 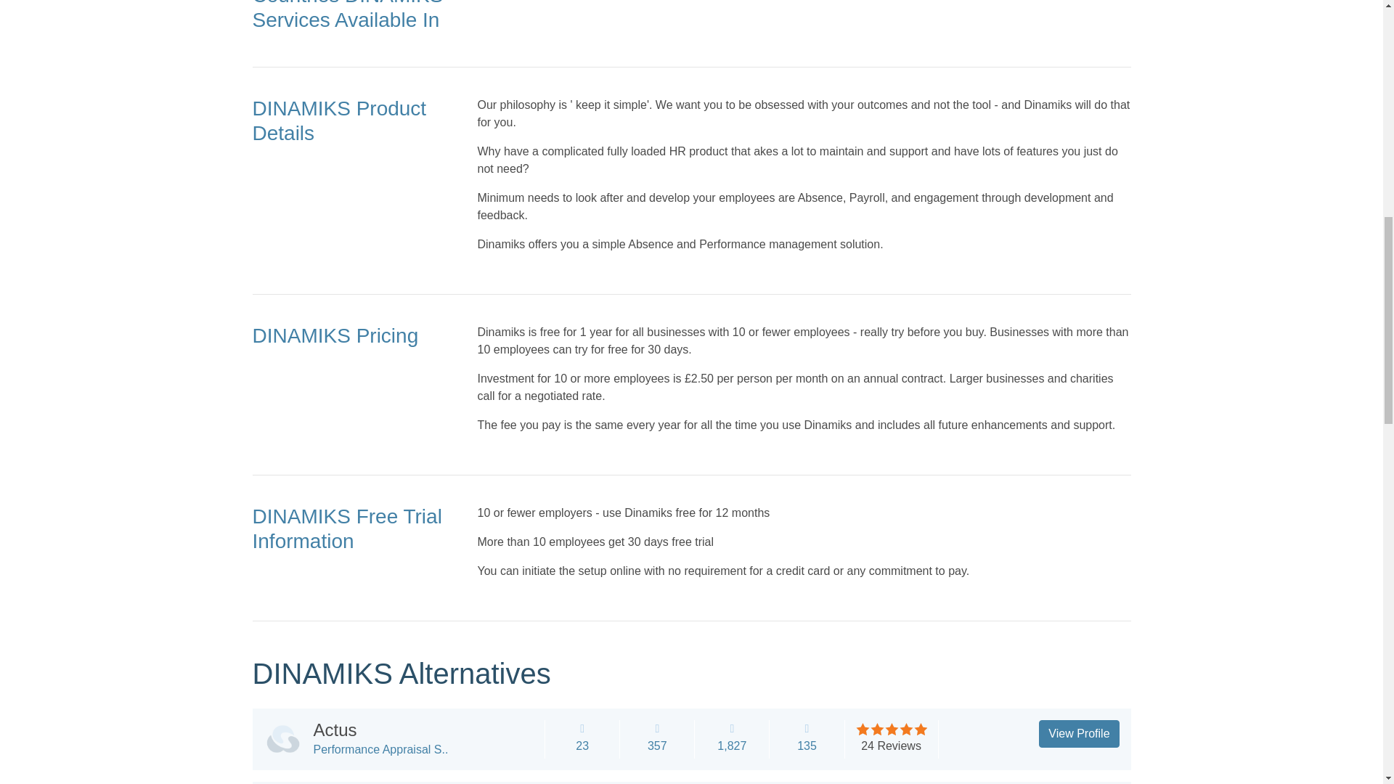 What do you see at coordinates (892, 746) in the screenshot?
I see `24 Reviews` at bounding box center [892, 746].